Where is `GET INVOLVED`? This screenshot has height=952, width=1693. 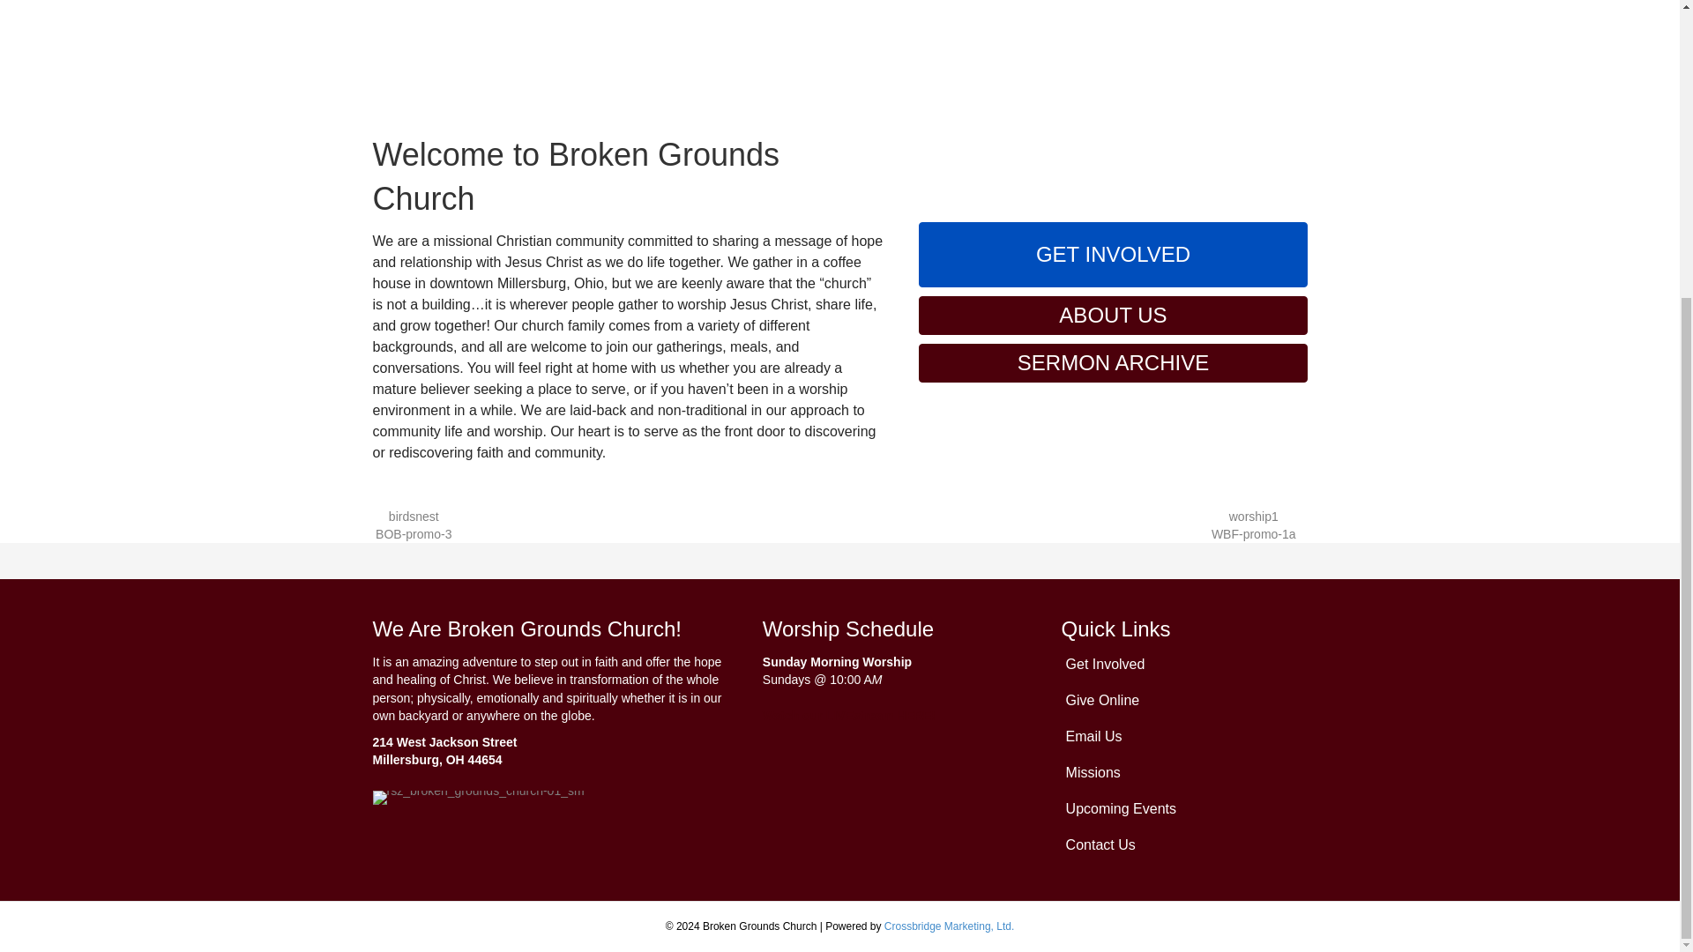 GET INVOLVED is located at coordinates (1113, 254).